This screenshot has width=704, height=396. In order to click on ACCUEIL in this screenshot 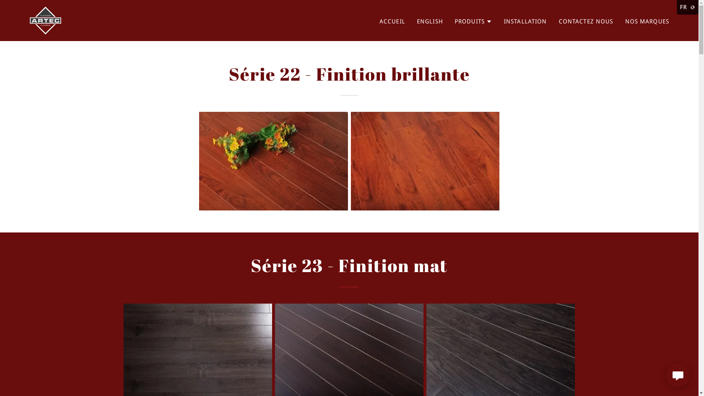, I will do `click(392, 21)`.